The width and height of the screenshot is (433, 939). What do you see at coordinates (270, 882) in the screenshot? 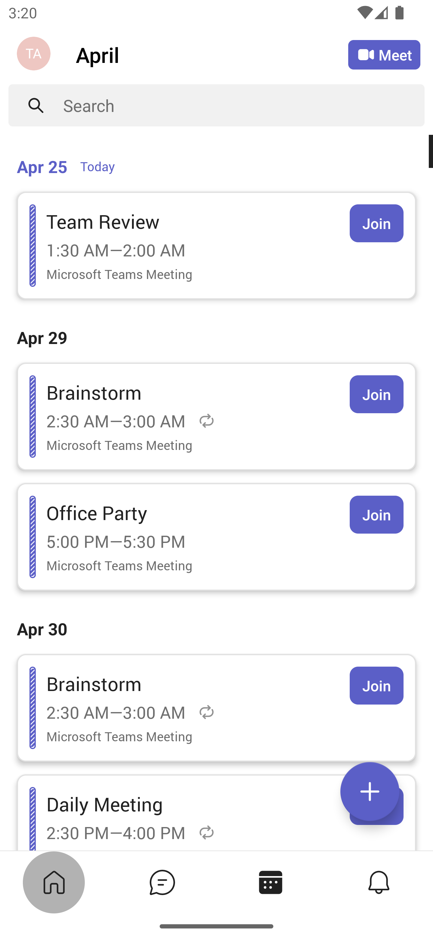
I see `Calendar tab, 3 of 4` at bounding box center [270, 882].